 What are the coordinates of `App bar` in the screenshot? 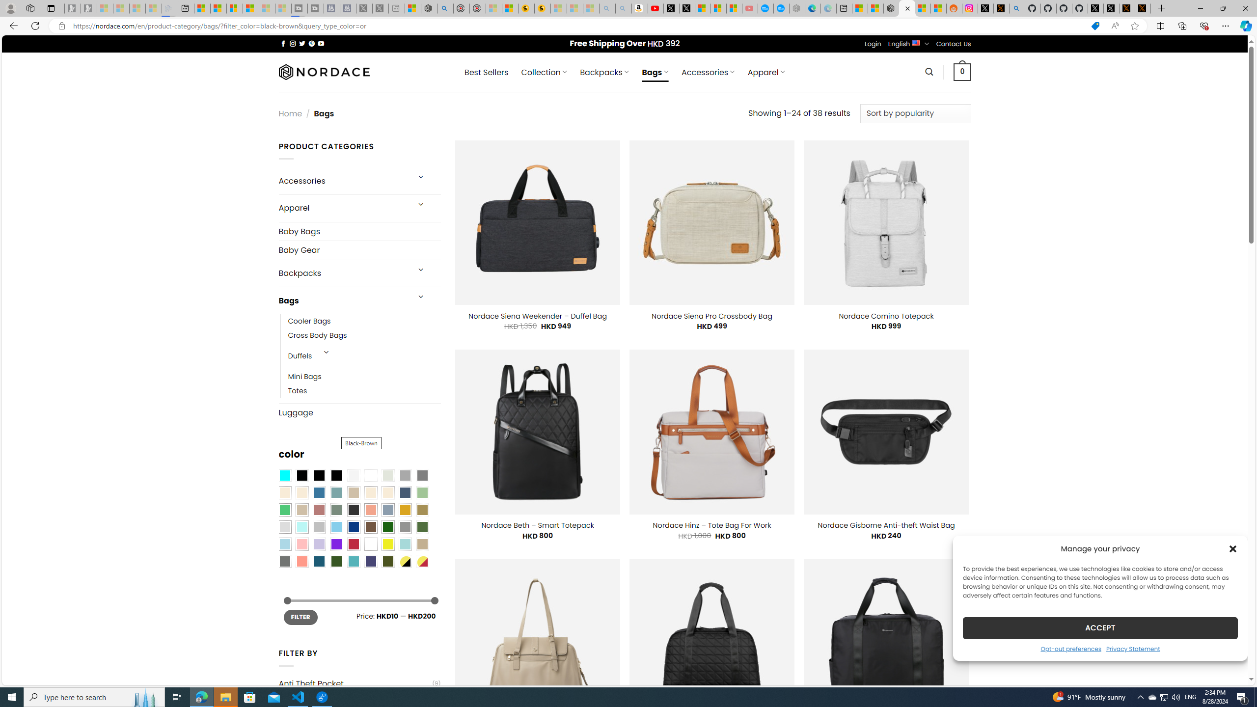 It's located at (628, 26).